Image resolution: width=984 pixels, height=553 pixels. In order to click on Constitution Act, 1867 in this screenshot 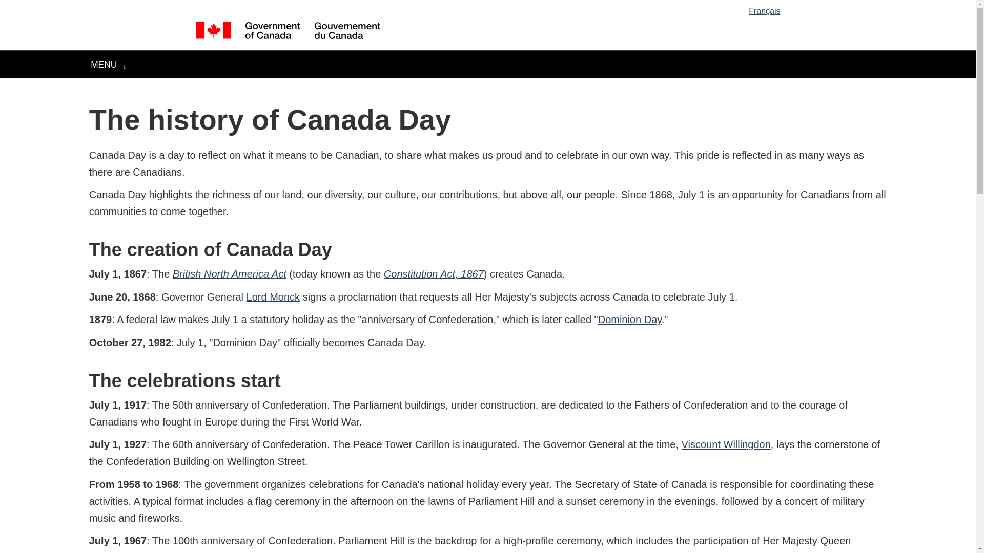, I will do `click(629, 320)`.